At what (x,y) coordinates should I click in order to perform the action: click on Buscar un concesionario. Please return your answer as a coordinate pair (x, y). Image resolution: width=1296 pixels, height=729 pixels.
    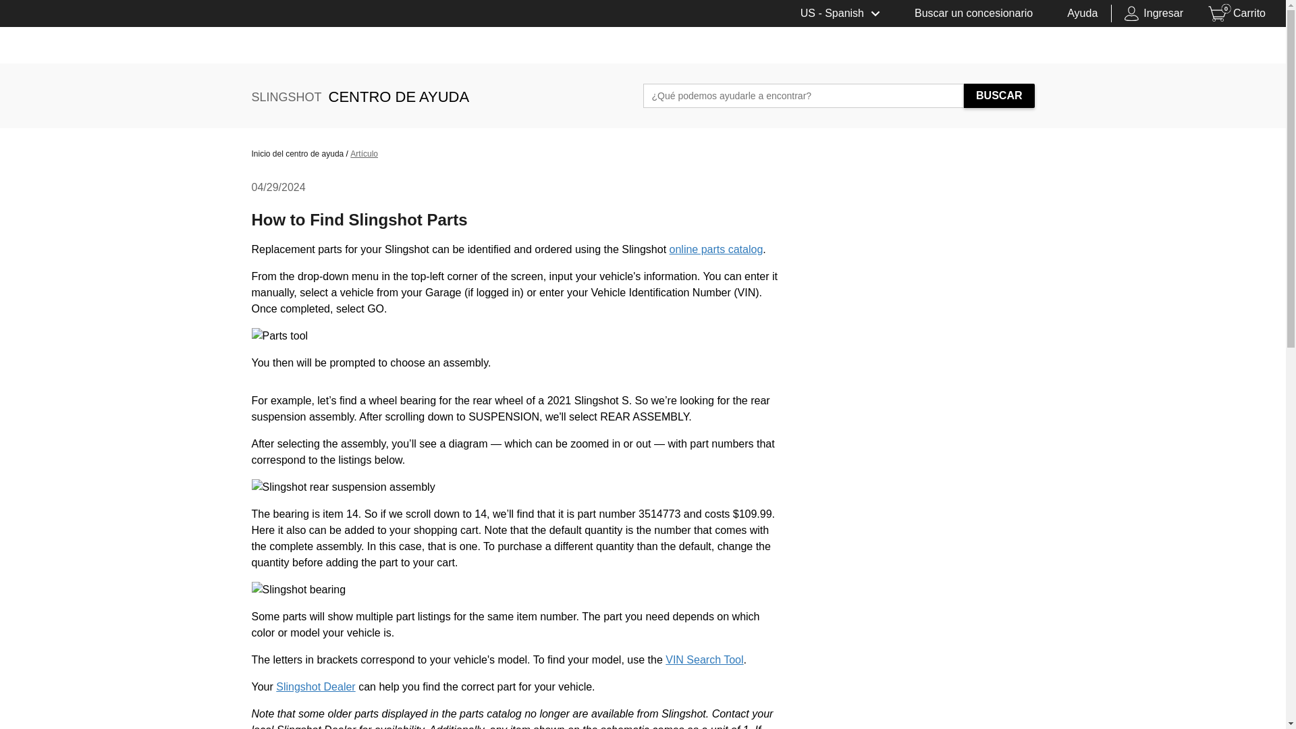
    Looking at the image, I should click on (1238, 14).